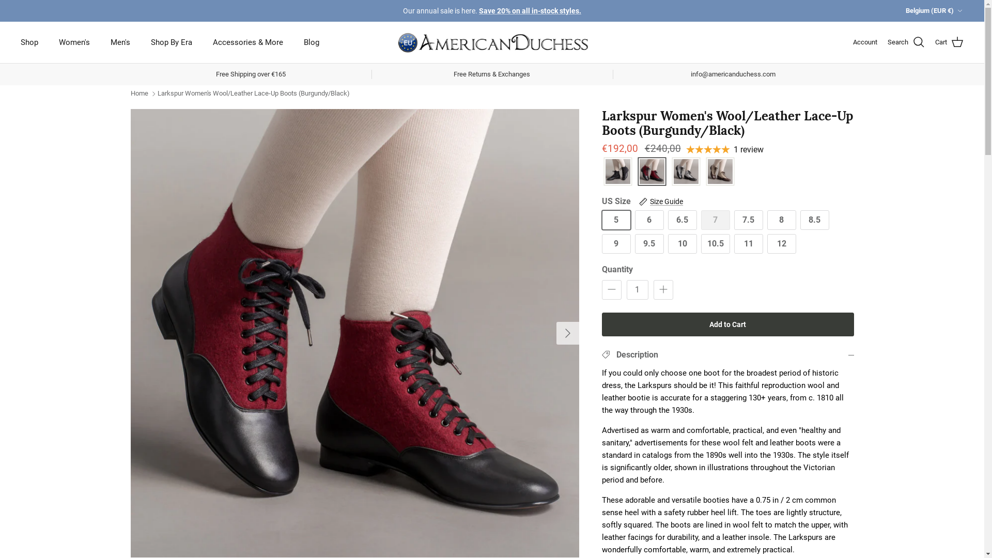  Describe the element at coordinates (248, 42) in the screenshot. I see `Accessories & More` at that location.